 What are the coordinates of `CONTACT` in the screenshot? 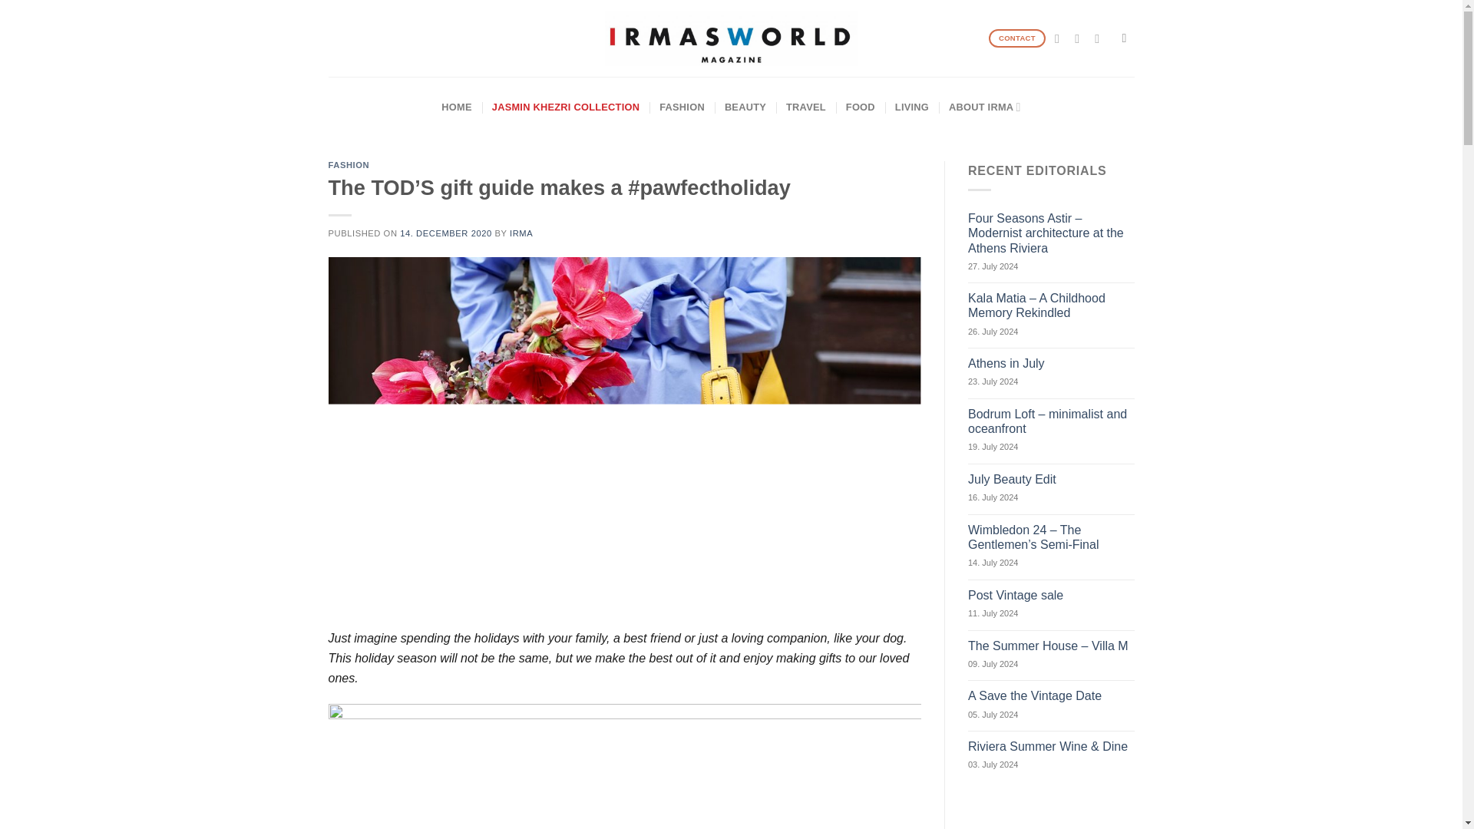 It's located at (1018, 38).